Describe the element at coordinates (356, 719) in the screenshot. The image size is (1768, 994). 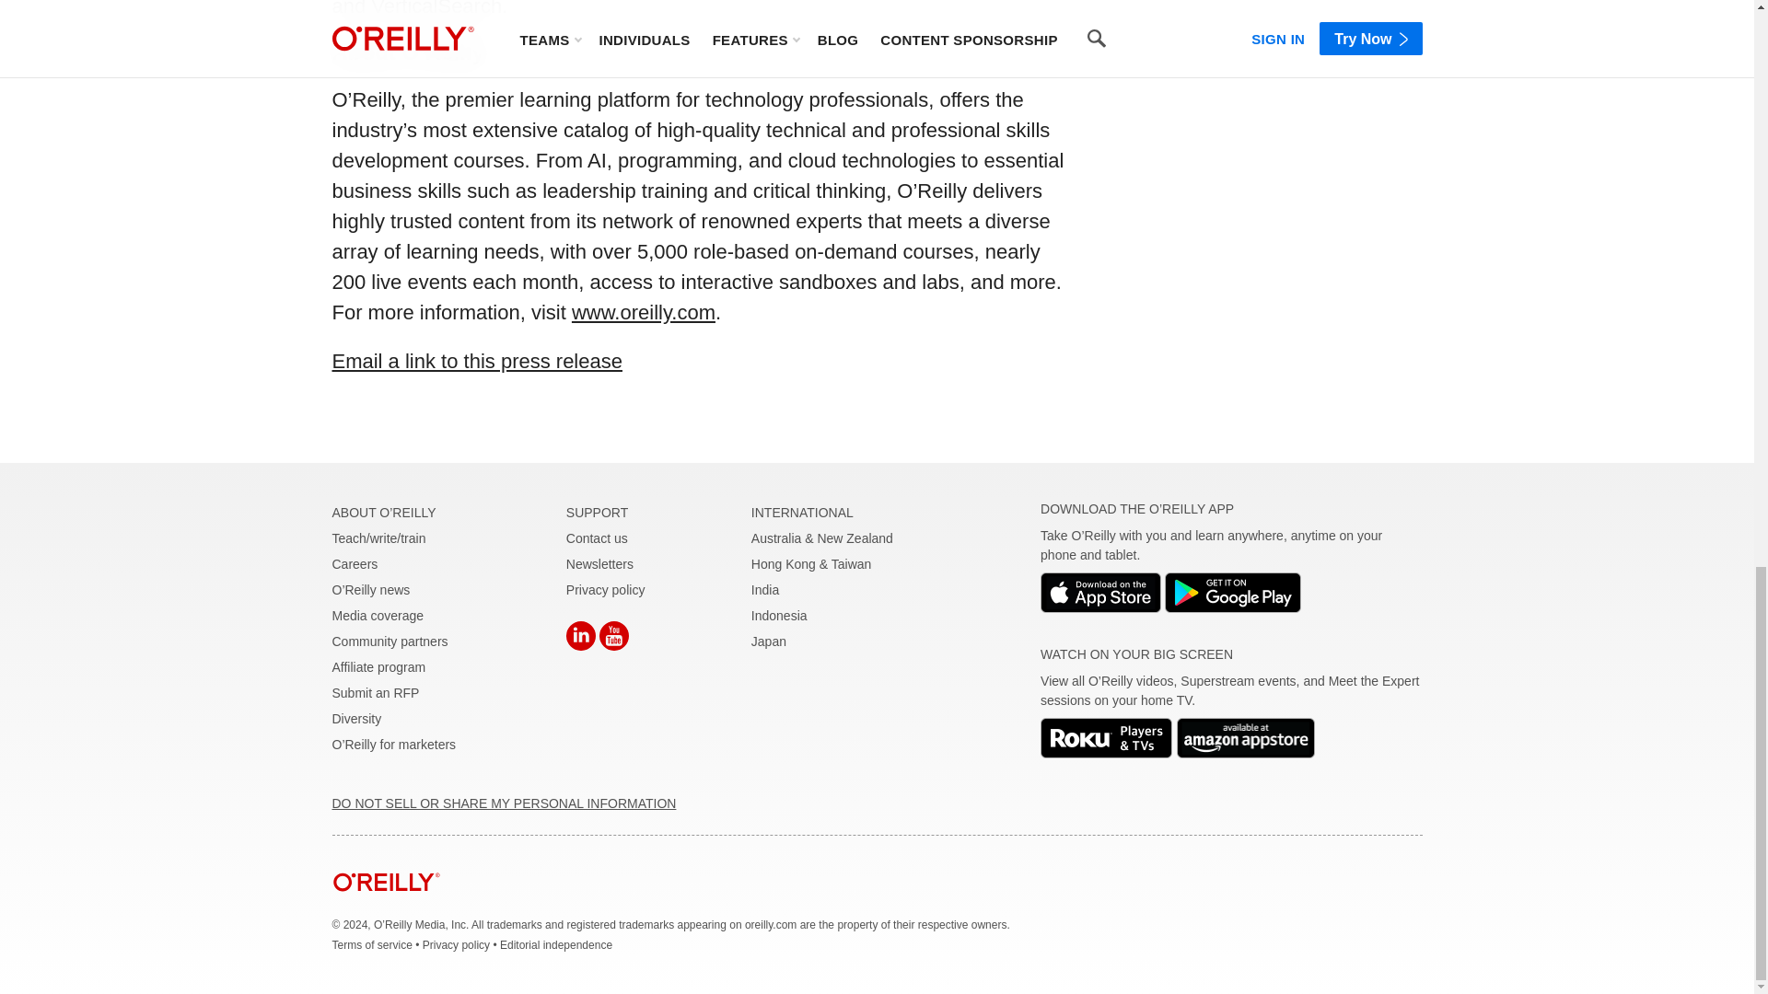
I see `Diversity` at that location.